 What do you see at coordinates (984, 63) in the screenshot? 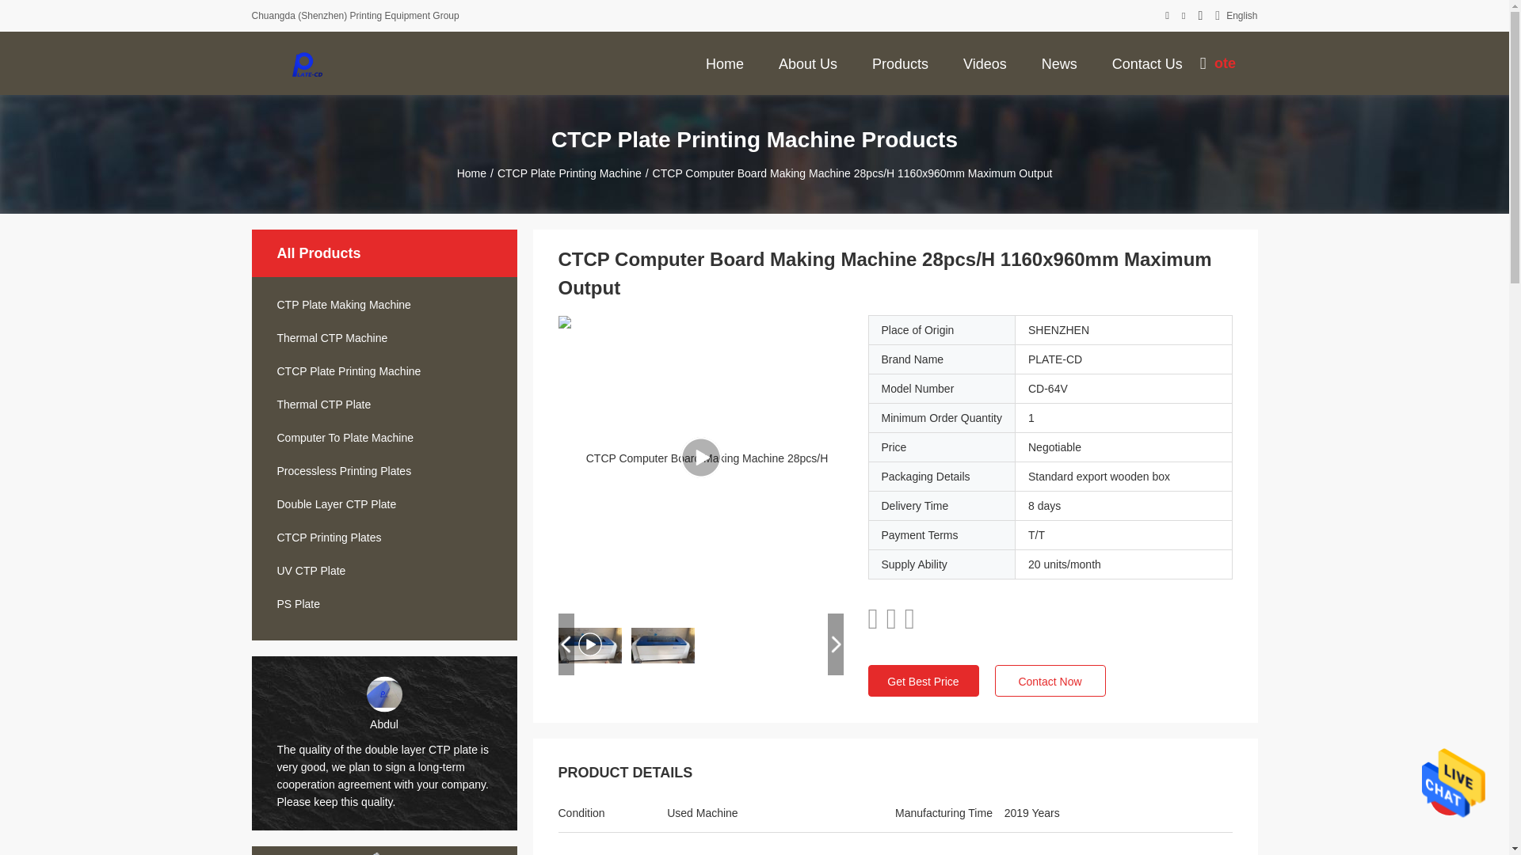
I see `Videos` at bounding box center [984, 63].